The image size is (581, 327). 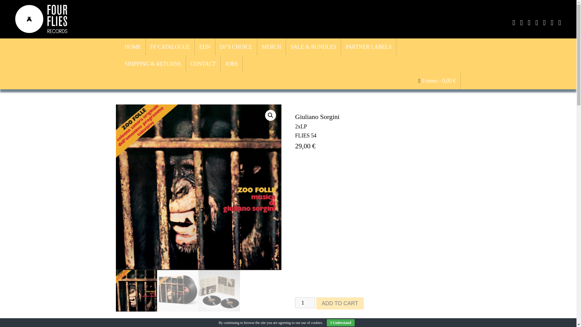 I want to click on JOBS, so click(x=232, y=64).